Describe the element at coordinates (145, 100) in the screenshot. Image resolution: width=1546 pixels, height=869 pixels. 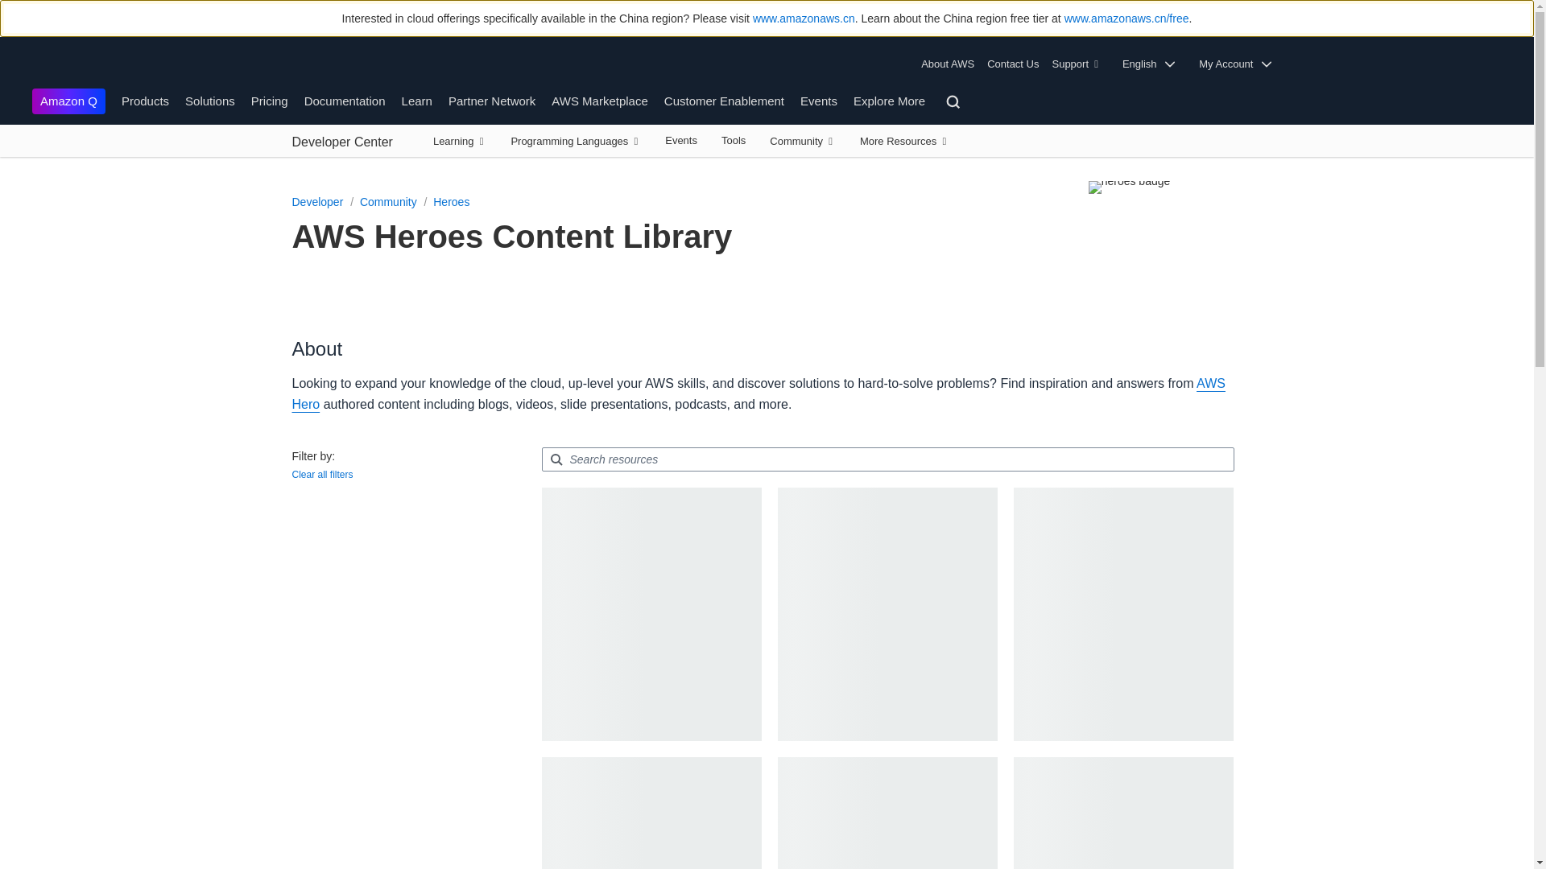
I see `Products` at that location.